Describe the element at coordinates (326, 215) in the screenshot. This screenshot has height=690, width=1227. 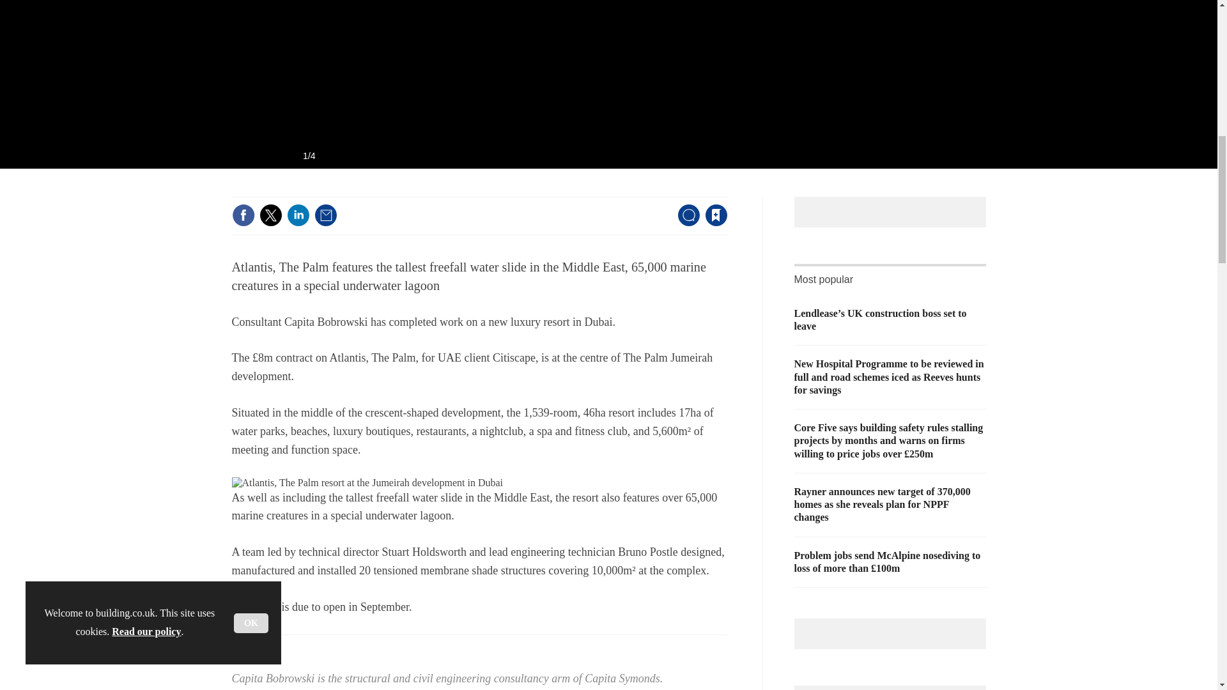
I see `Email this article` at that location.